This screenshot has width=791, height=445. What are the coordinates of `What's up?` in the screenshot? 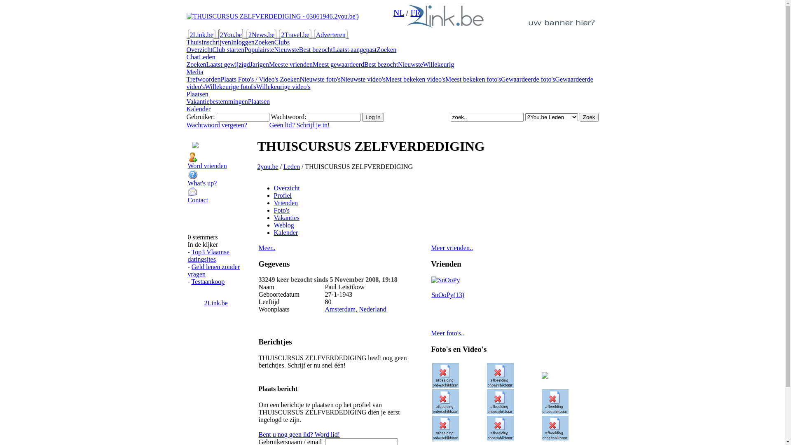 It's located at (222, 186).